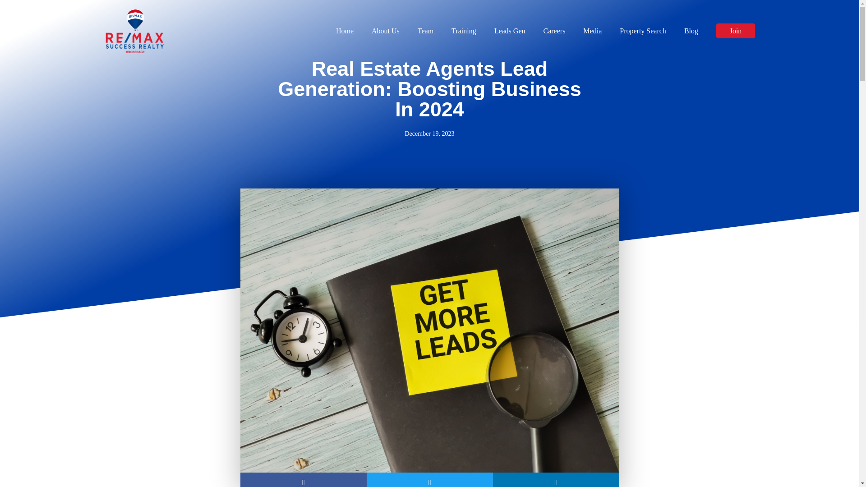 This screenshot has height=487, width=866. I want to click on Training, so click(464, 31).